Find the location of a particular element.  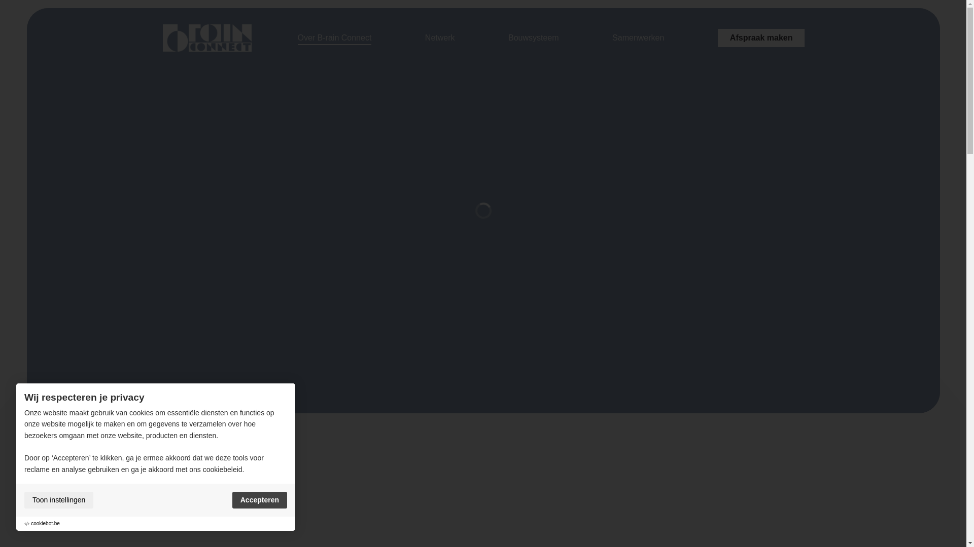

Bouwsysteem is located at coordinates (534, 37).